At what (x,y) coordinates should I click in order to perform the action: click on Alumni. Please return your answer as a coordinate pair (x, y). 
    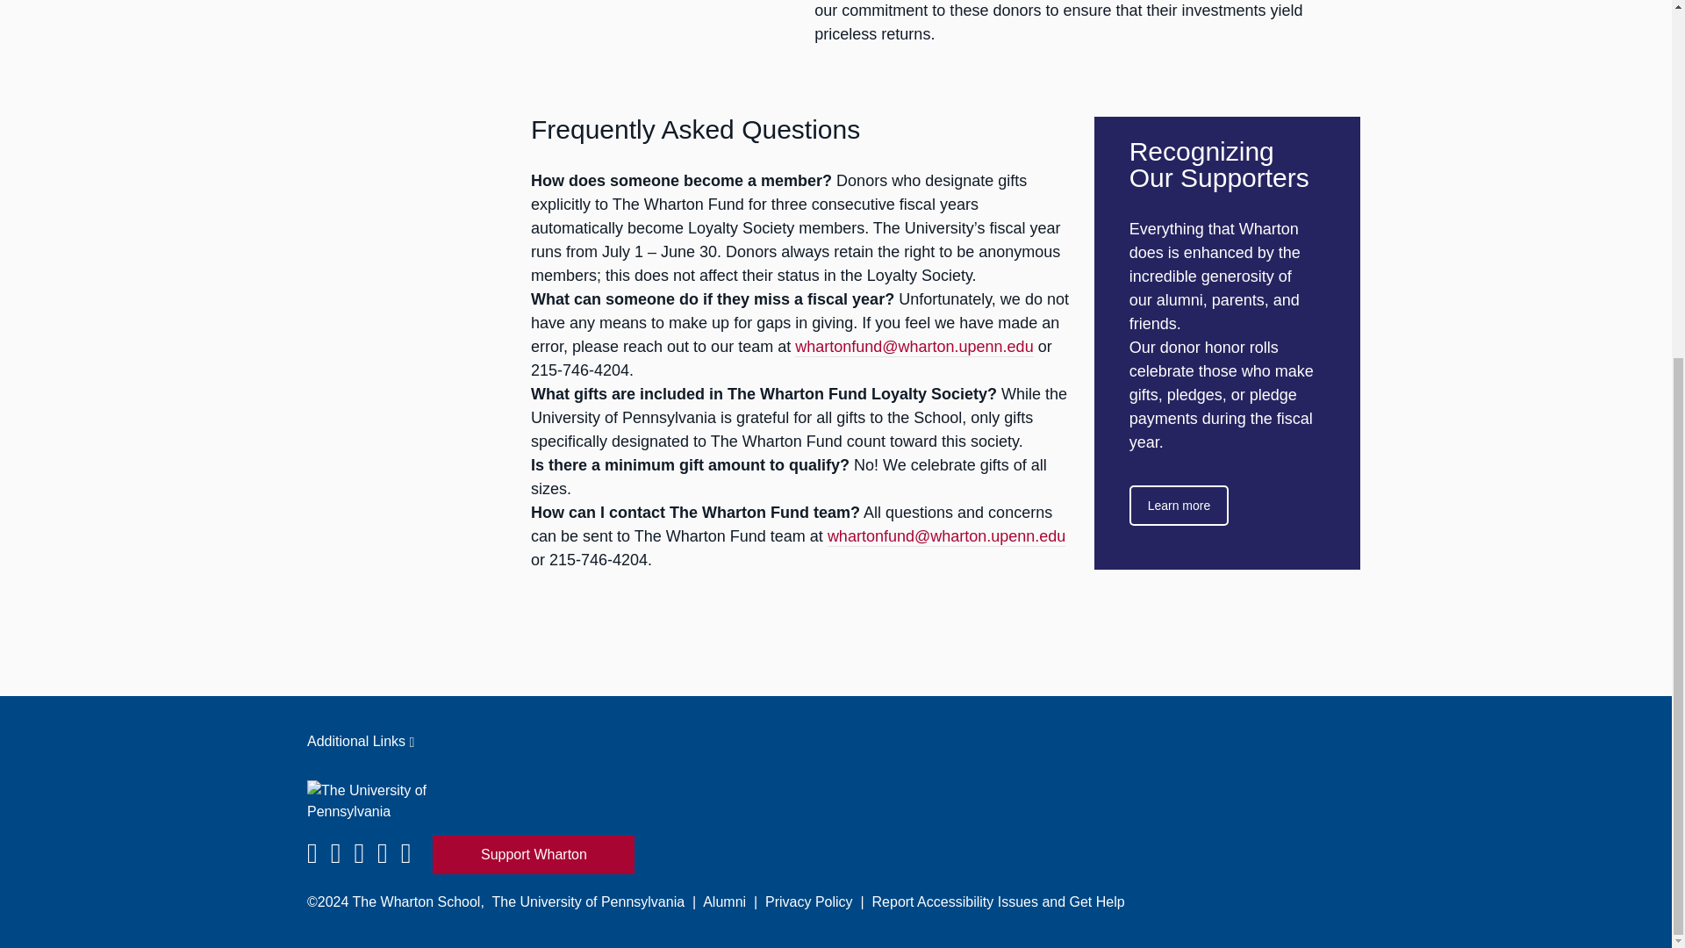
    Looking at the image, I should click on (724, 901).